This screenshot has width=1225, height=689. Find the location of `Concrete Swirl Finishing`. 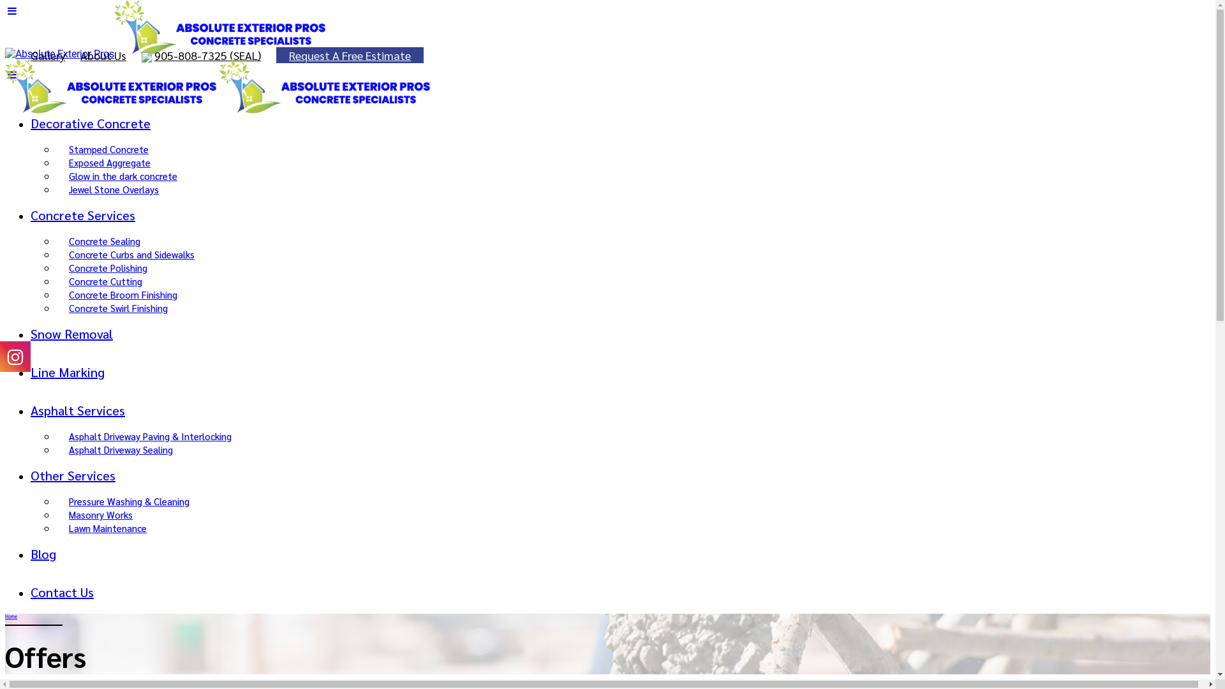

Concrete Swirl Finishing is located at coordinates (119, 307).